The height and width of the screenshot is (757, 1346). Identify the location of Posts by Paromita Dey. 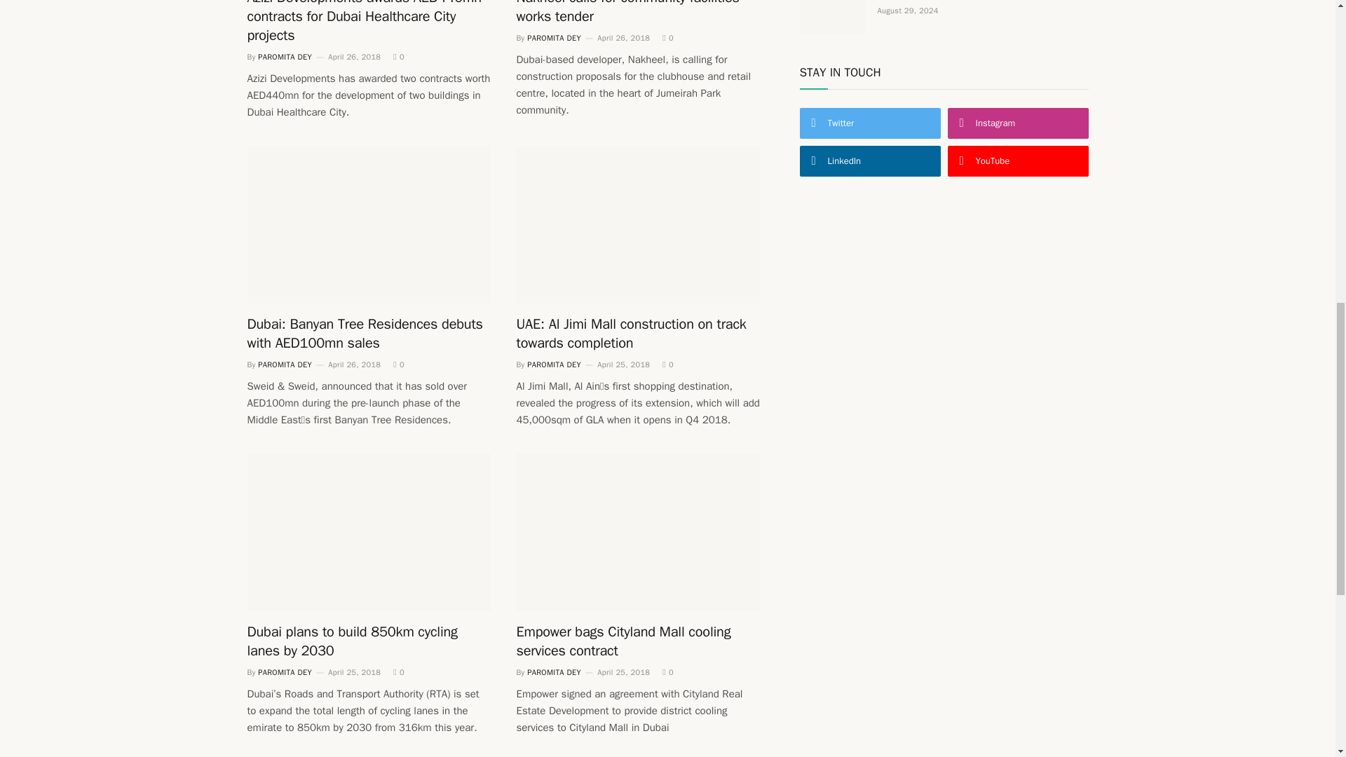
(285, 364).